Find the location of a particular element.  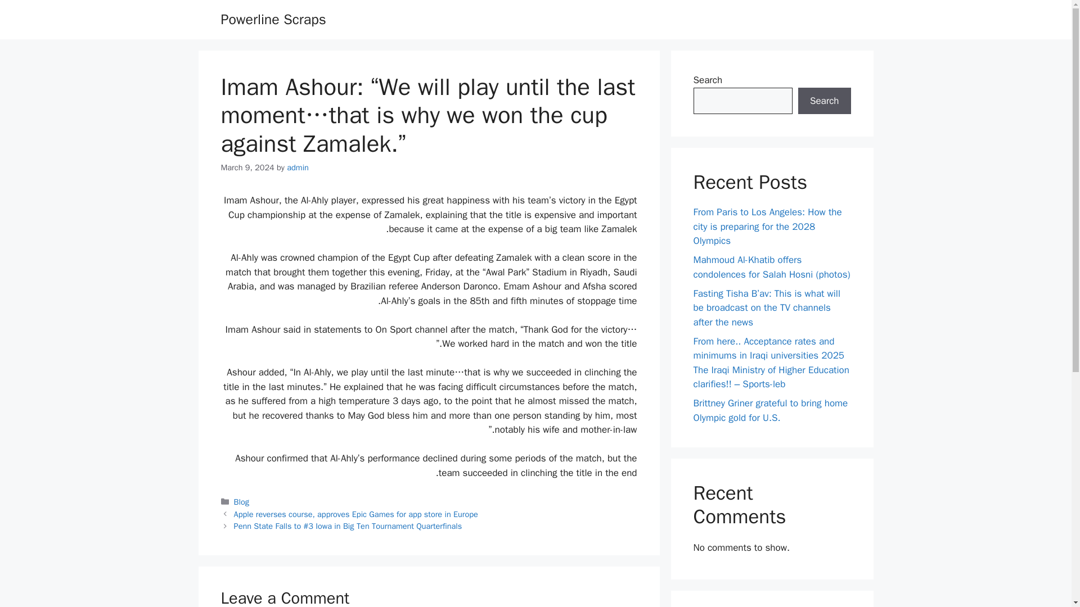

View all posts by admin is located at coordinates (298, 167).